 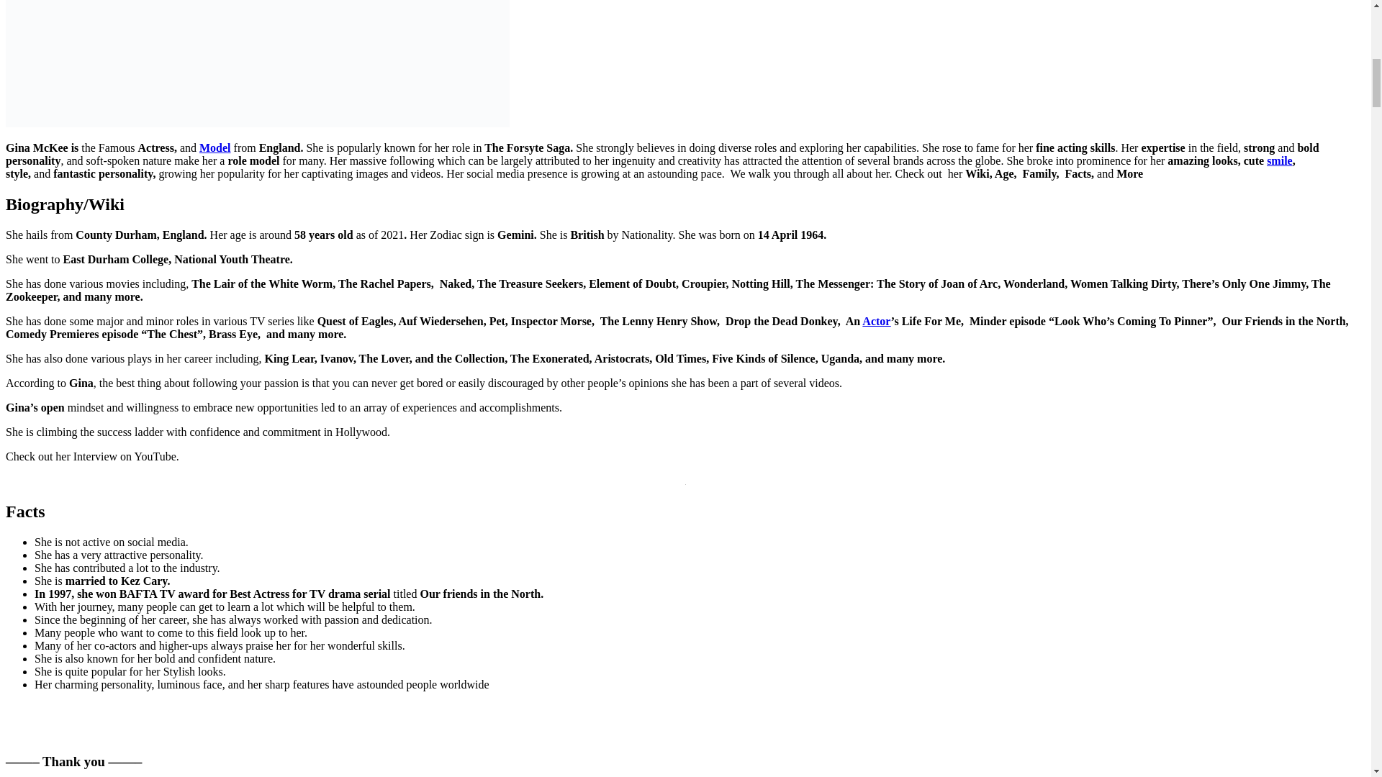 What do you see at coordinates (1280, 160) in the screenshot?
I see `Joanna Page Wiki` at bounding box center [1280, 160].